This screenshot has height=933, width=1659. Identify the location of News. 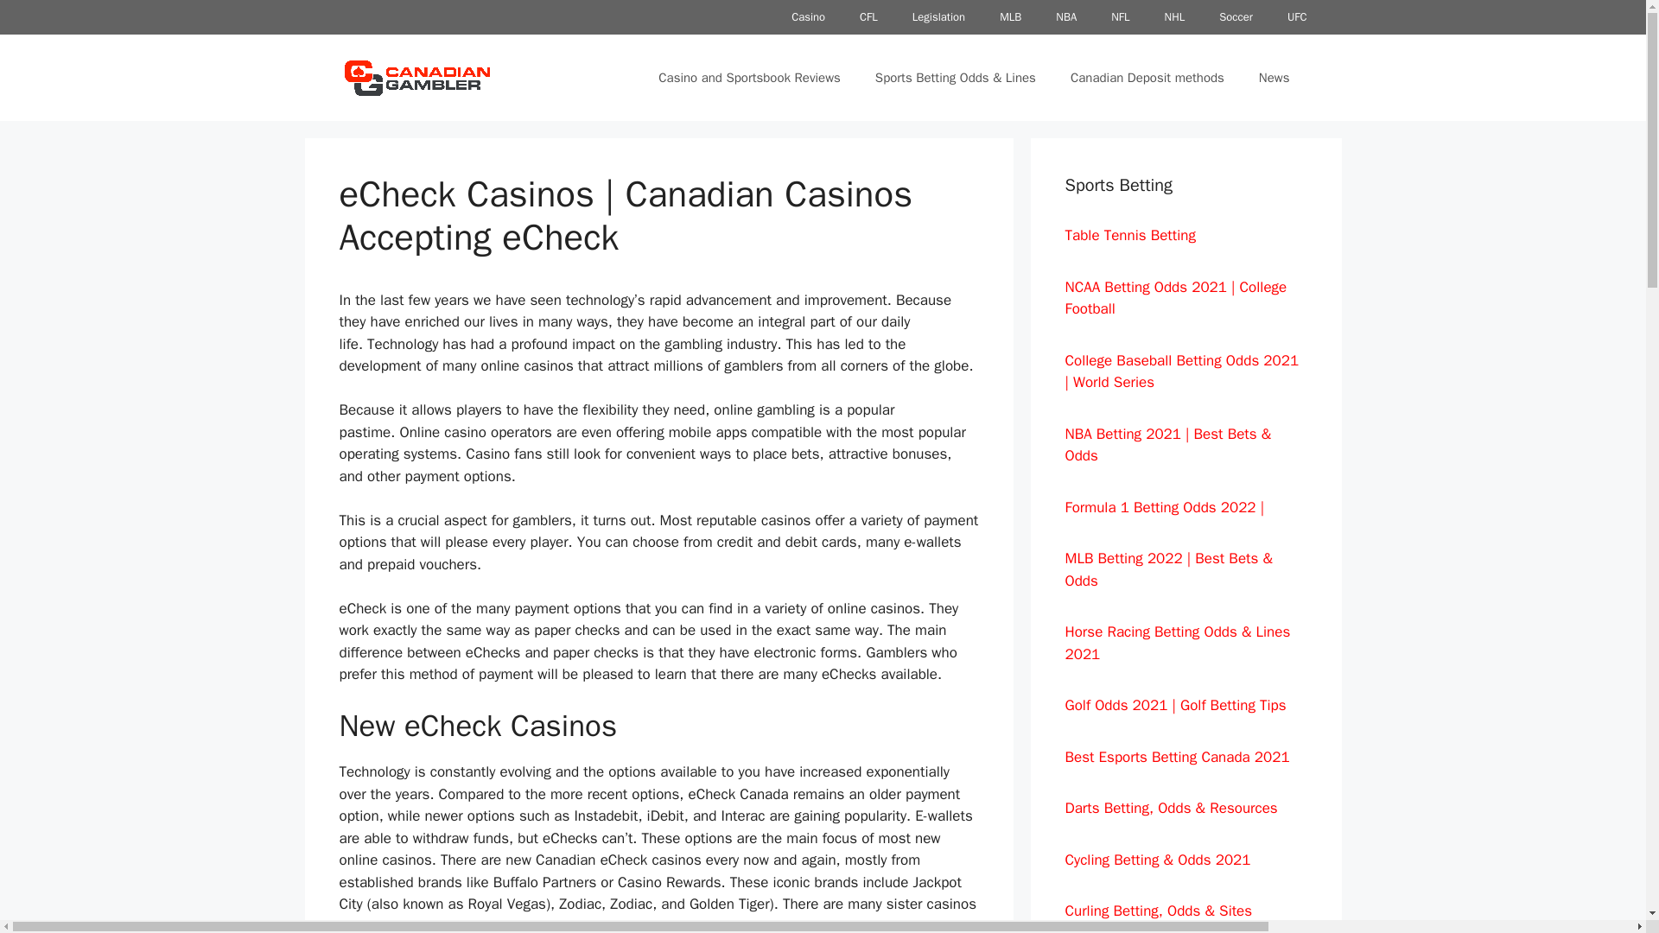
(1274, 78).